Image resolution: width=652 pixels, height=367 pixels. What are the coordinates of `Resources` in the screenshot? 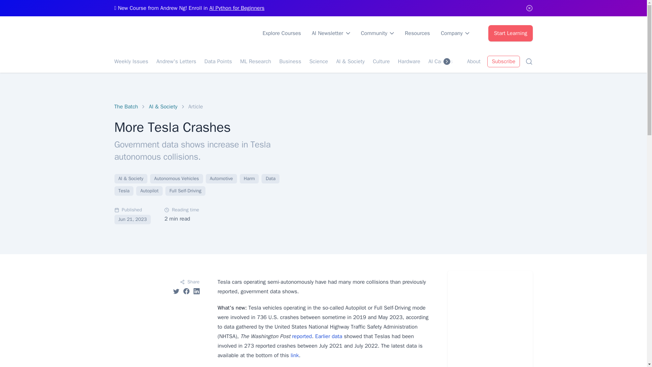 It's located at (417, 33).